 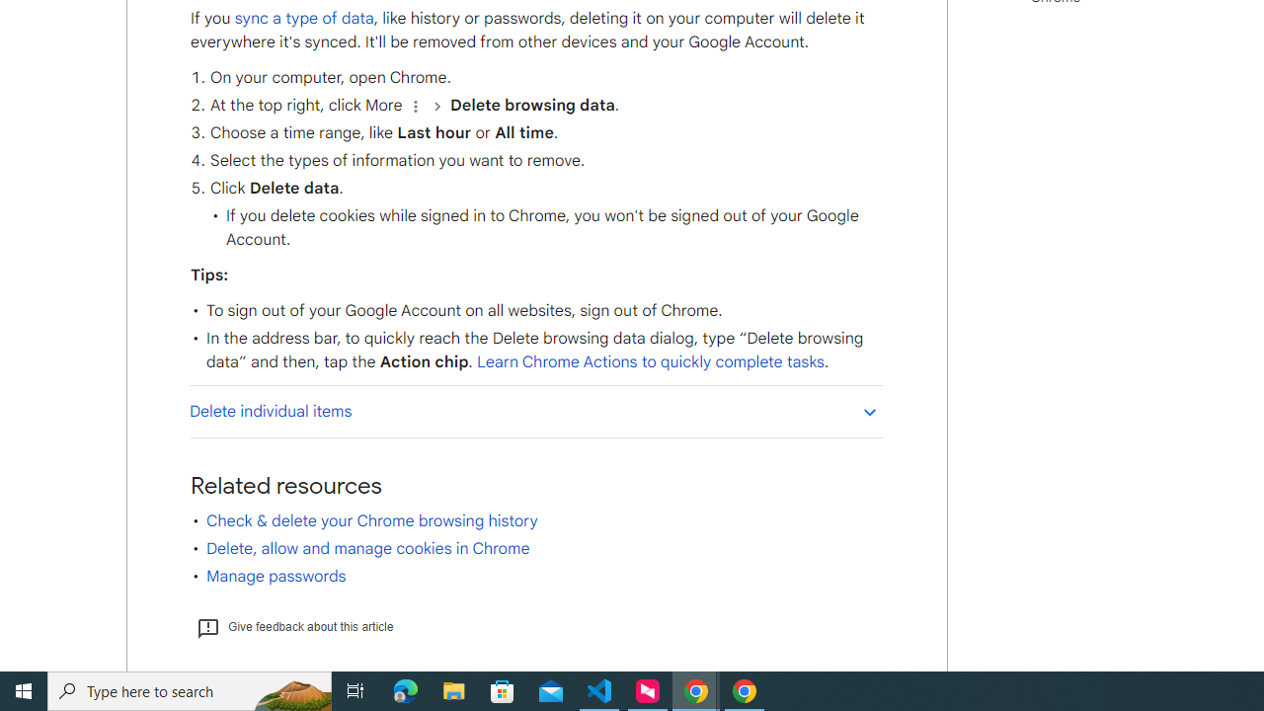 I want to click on Manage passwords, so click(x=276, y=577).